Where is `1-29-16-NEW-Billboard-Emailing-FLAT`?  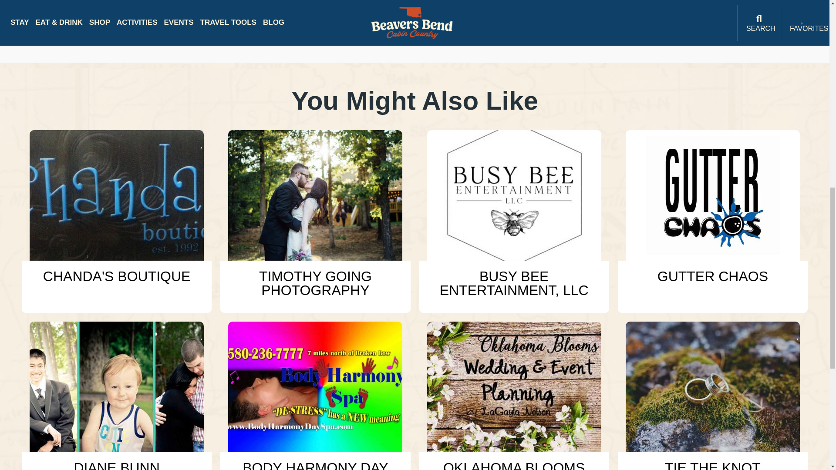
1-29-16-NEW-Billboard-Emailing-FLAT is located at coordinates (315, 386).